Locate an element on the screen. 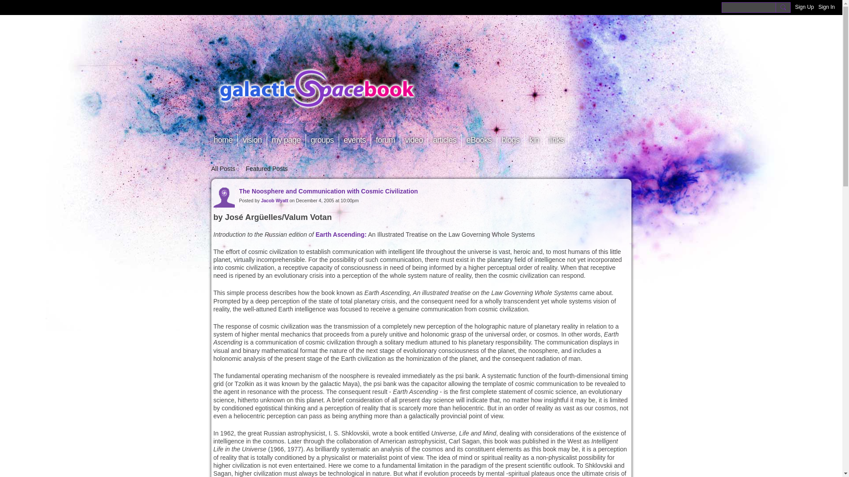  groups is located at coordinates (322, 140).